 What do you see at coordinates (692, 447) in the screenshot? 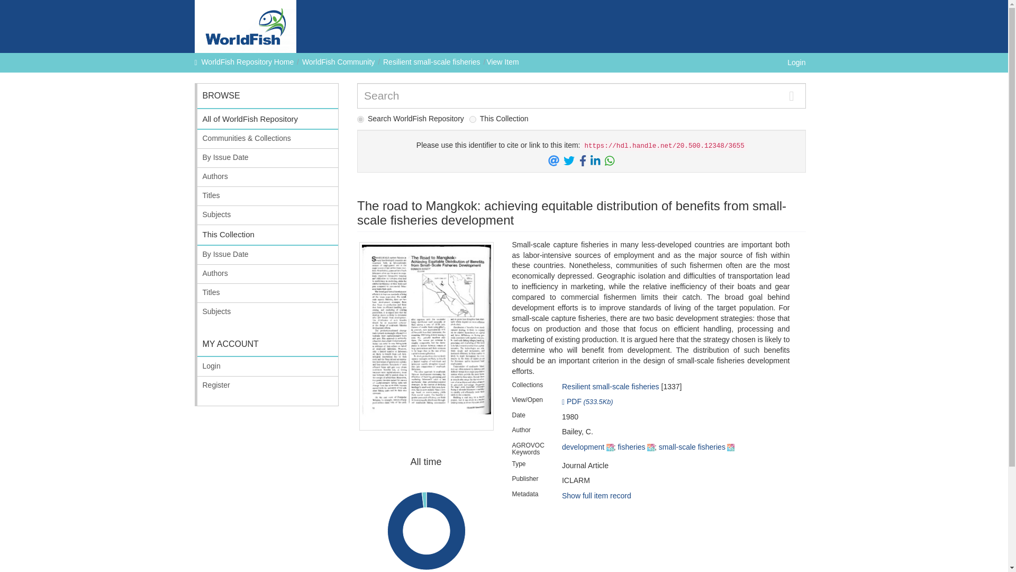
I see `small-scale fisheries` at bounding box center [692, 447].